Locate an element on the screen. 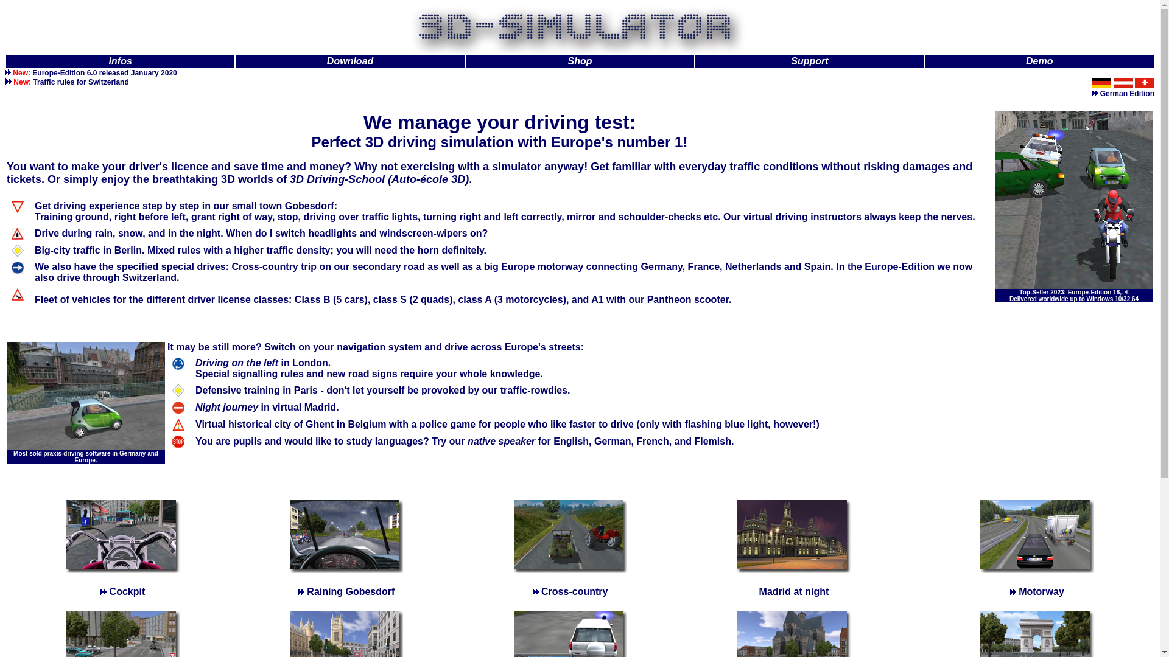 The width and height of the screenshot is (1169, 657). Traffic rules for Switzerland is located at coordinates (80, 82).